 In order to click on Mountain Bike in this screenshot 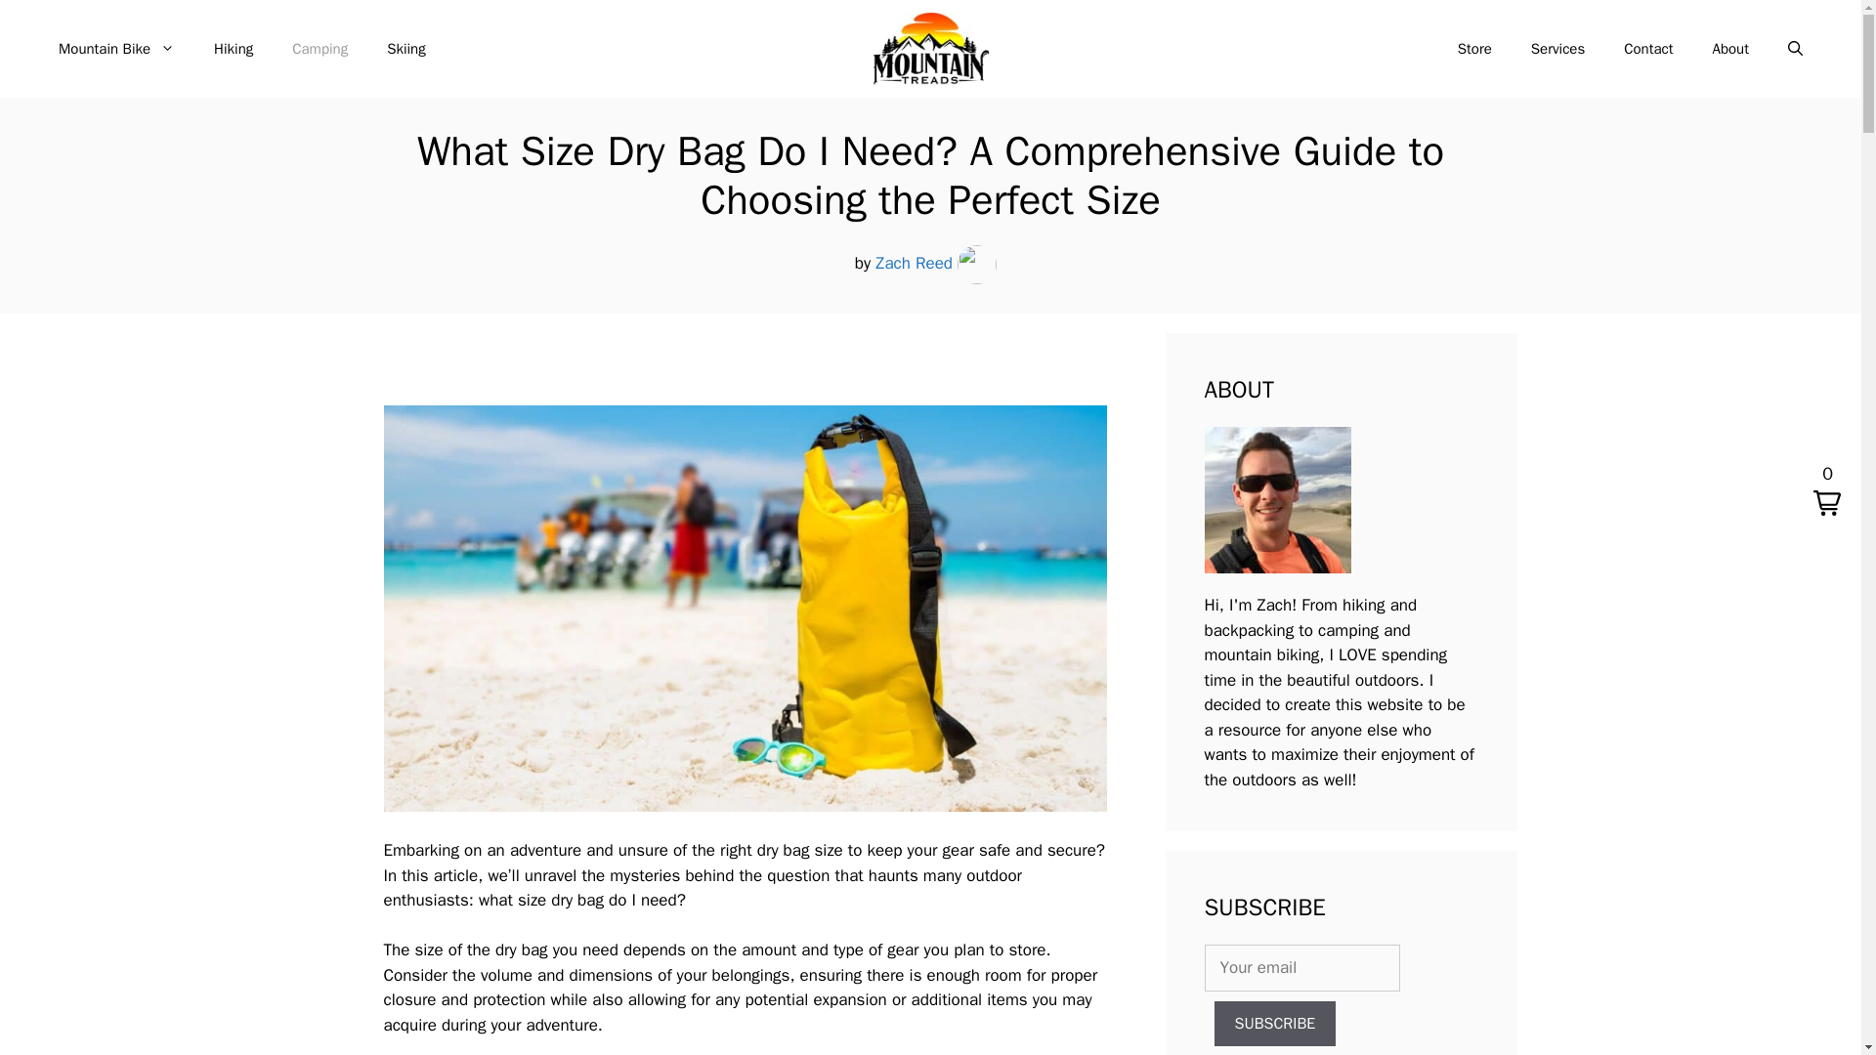, I will do `click(117, 49)`.